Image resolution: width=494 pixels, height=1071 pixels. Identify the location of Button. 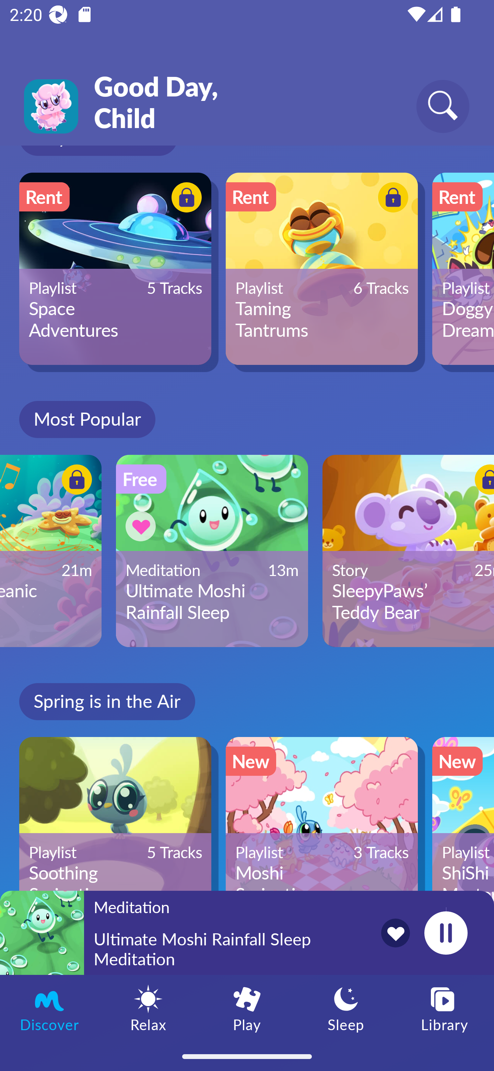
(185, 199).